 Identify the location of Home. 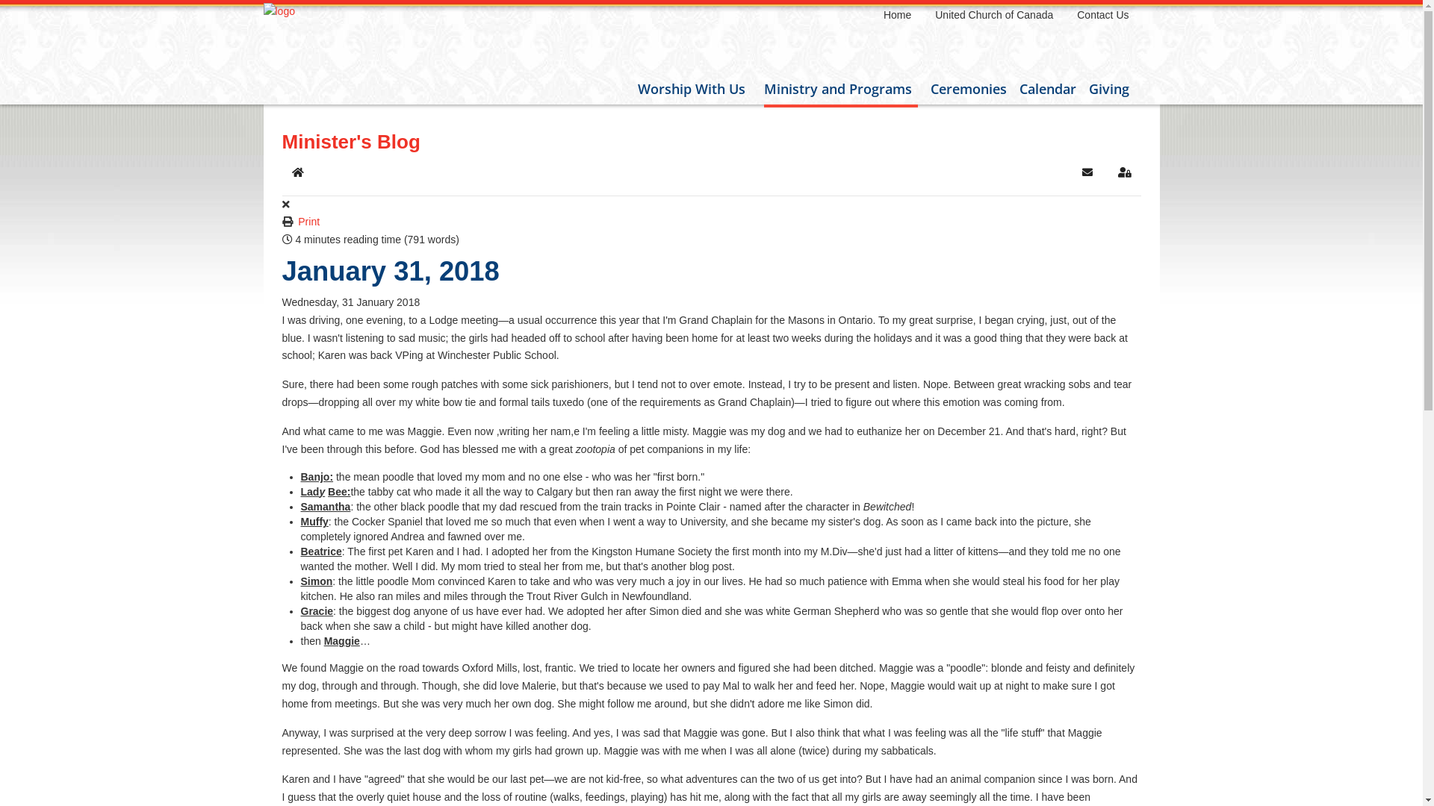
(298, 172).